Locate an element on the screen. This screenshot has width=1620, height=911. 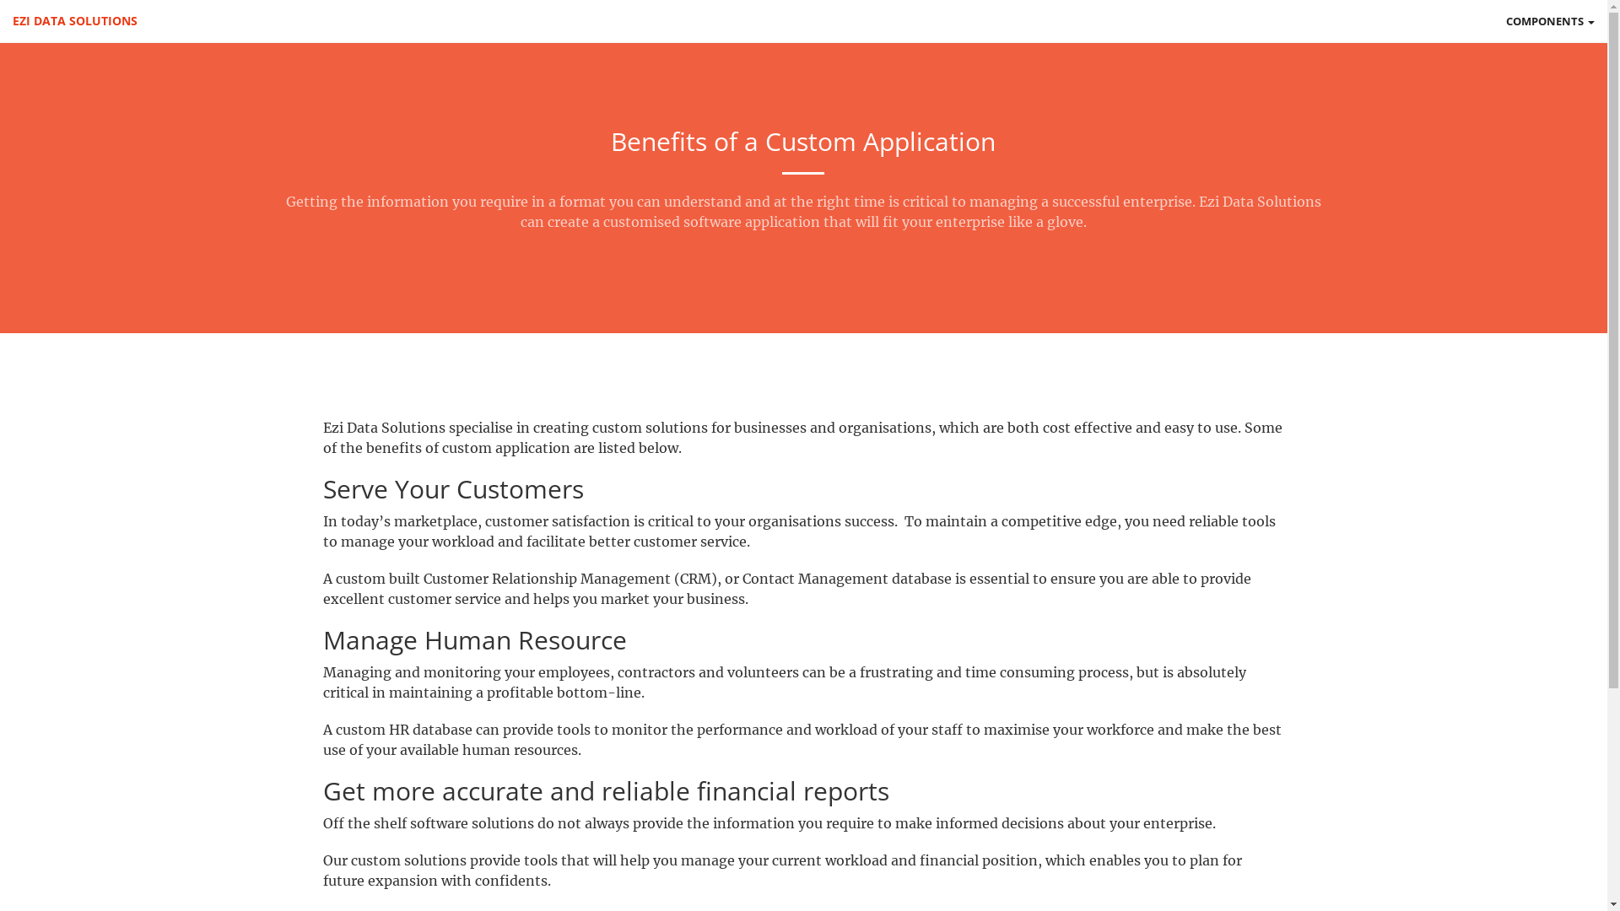
EZI DATA SOLUTIONS is located at coordinates (75, 21).